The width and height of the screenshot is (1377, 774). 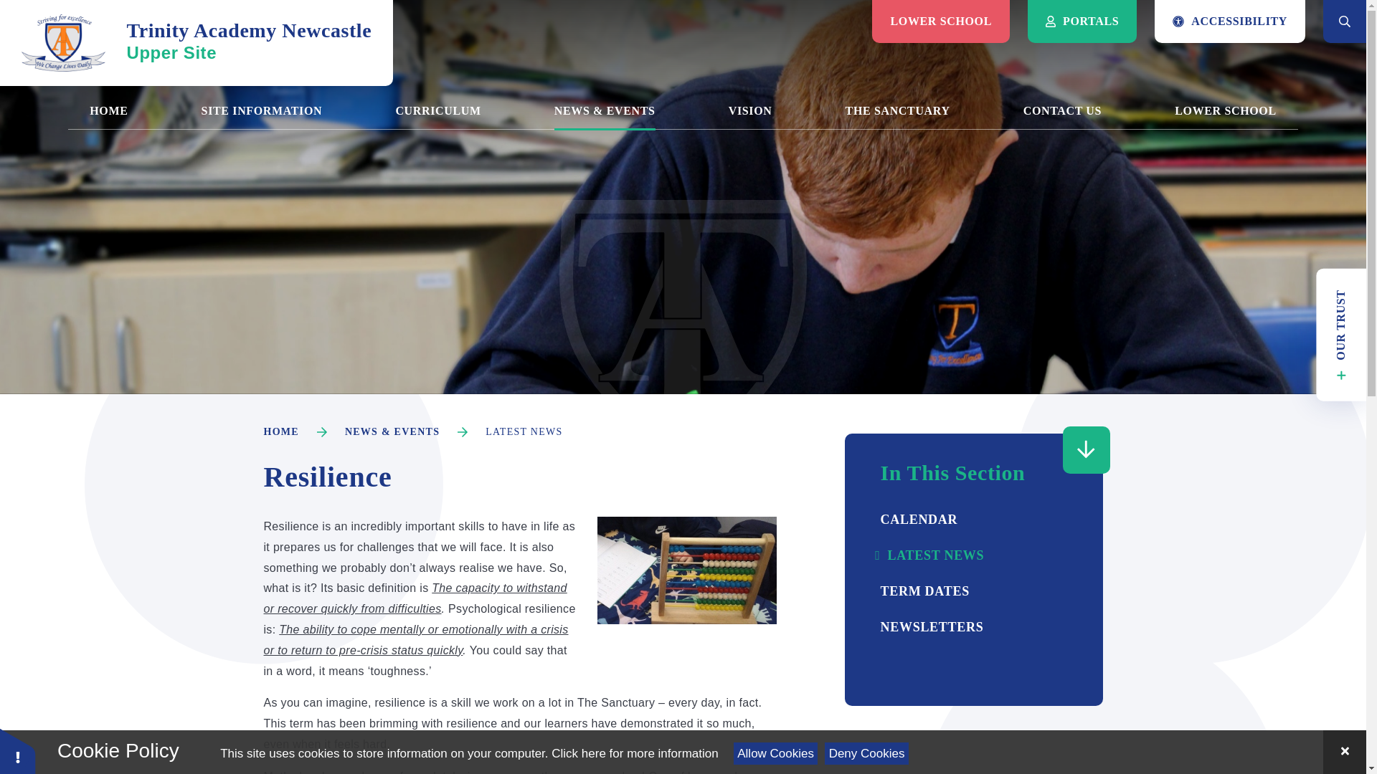 What do you see at coordinates (261, 110) in the screenshot?
I see `SITE INFORMATION` at bounding box center [261, 110].